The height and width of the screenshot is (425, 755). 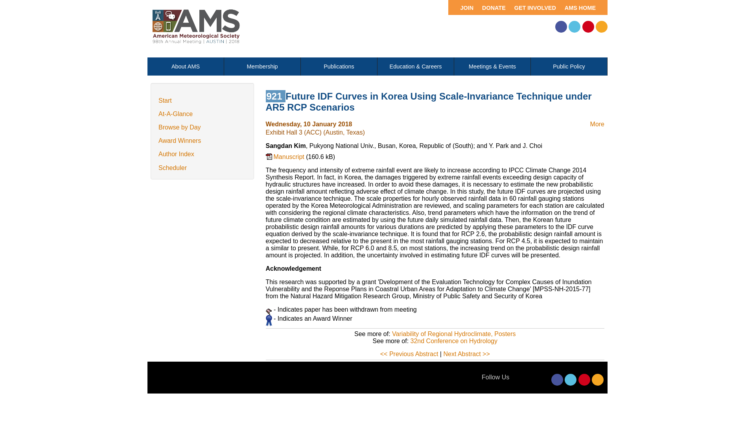 What do you see at coordinates (454, 341) in the screenshot?
I see `32nd Conference on Hydrology` at bounding box center [454, 341].